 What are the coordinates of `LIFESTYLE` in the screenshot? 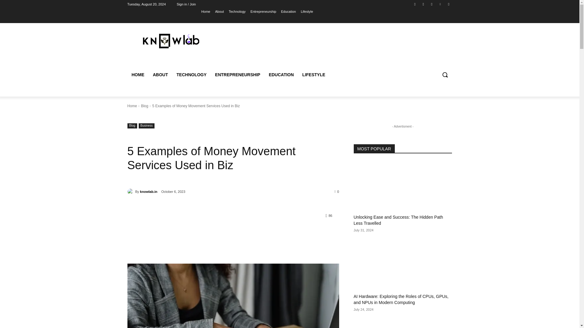 It's located at (313, 75).